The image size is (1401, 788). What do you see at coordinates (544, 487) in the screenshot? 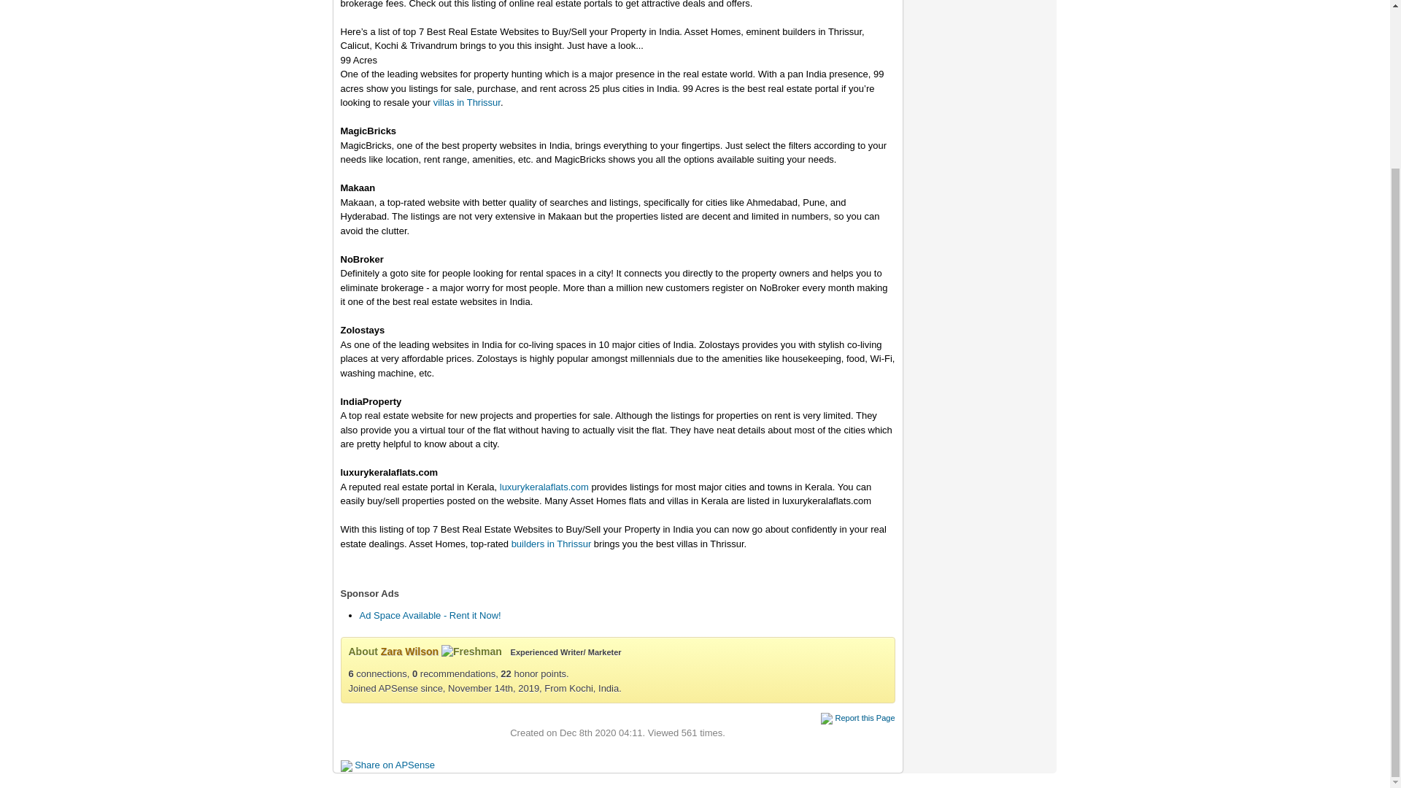
I see `luxurykeralaflats.com` at bounding box center [544, 487].